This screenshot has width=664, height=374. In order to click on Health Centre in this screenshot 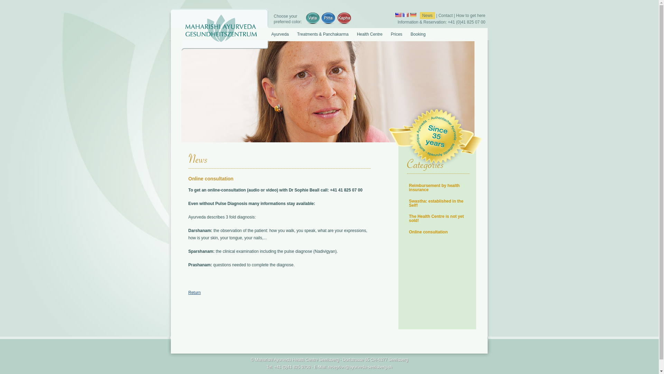, I will do `click(369, 34)`.